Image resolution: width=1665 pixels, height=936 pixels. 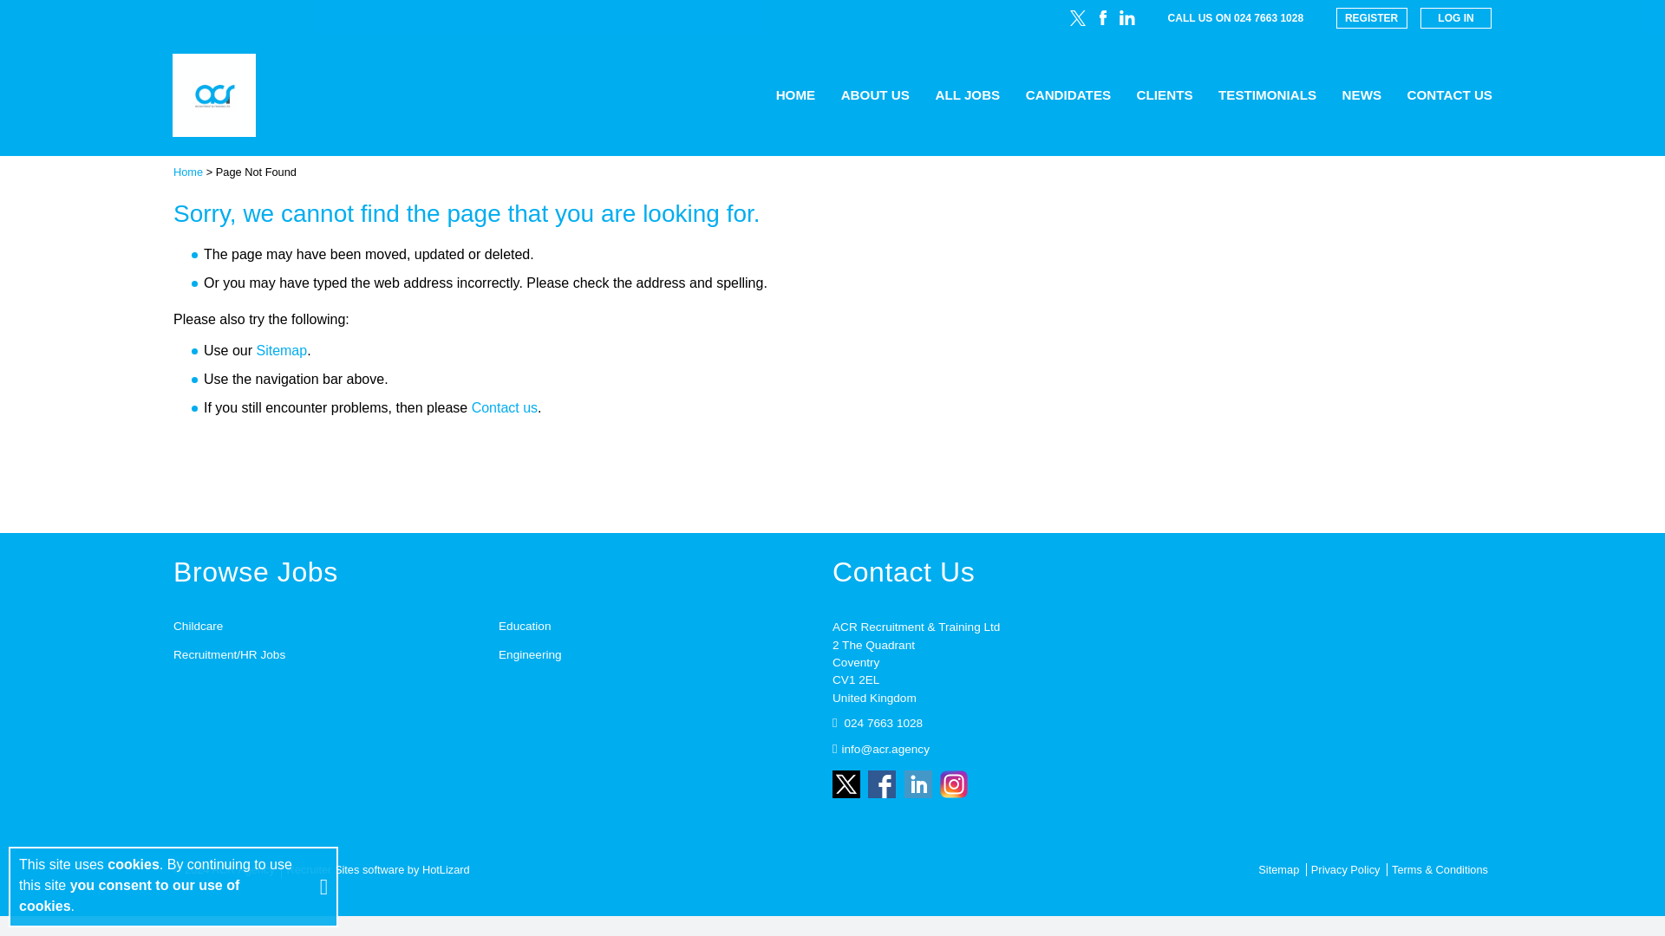 What do you see at coordinates (187, 172) in the screenshot?
I see `Home` at bounding box center [187, 172].